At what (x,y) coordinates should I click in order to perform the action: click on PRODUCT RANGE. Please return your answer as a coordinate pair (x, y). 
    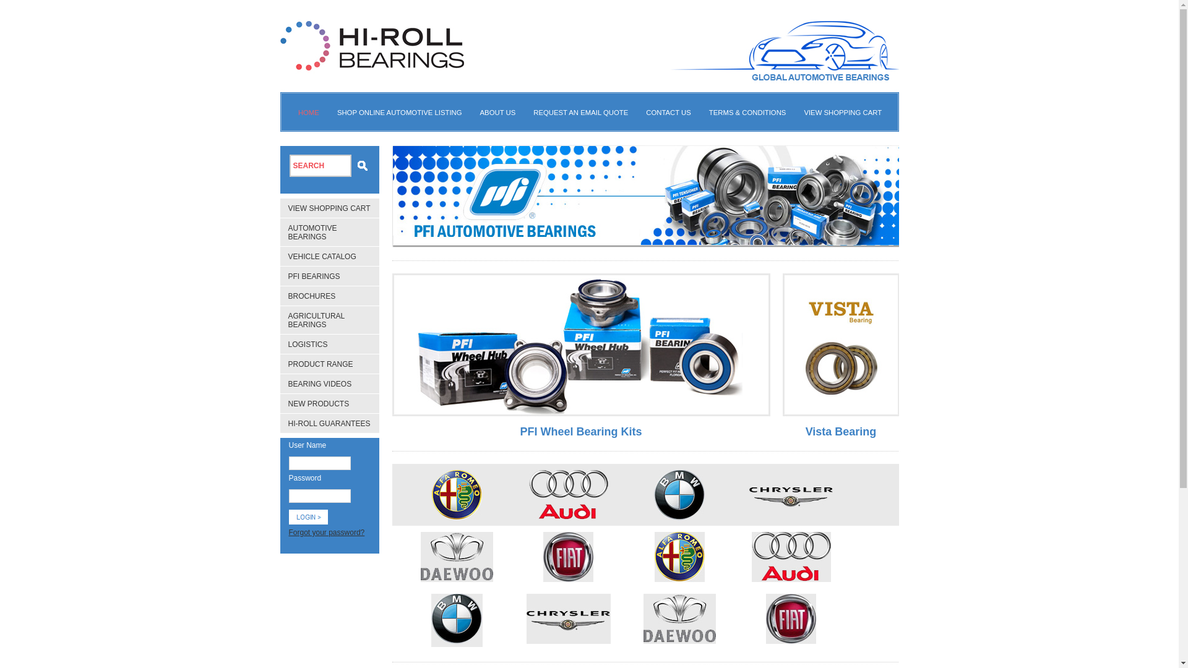
    Looking at the image, I should click on (321, 364).